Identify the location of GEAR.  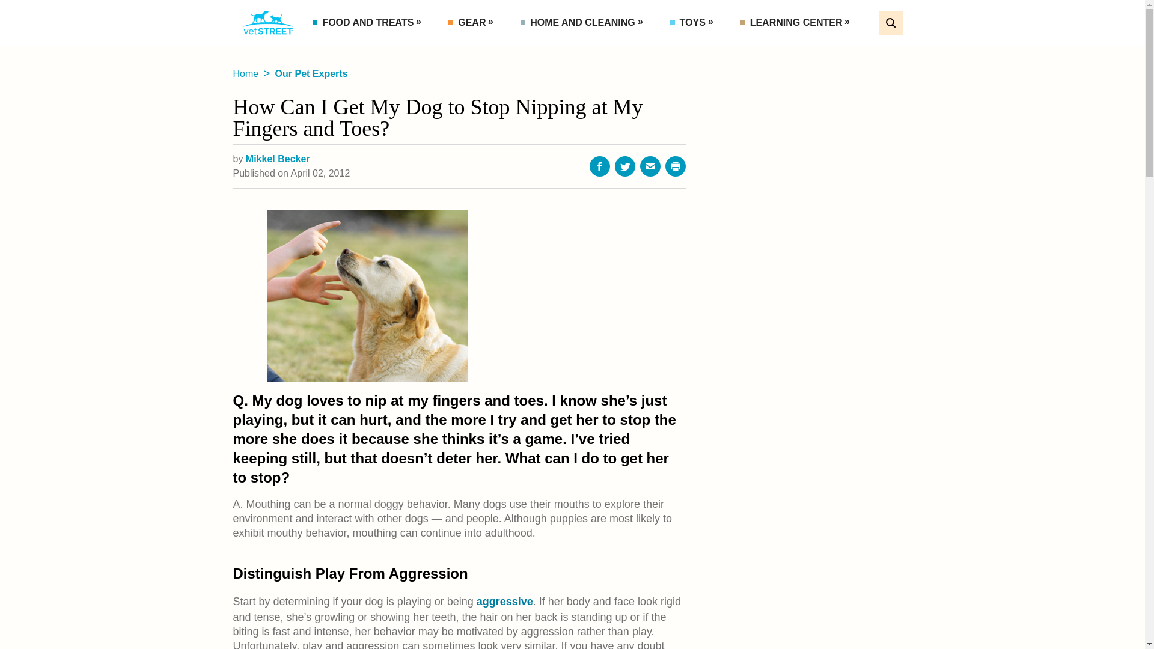
(472, 23).